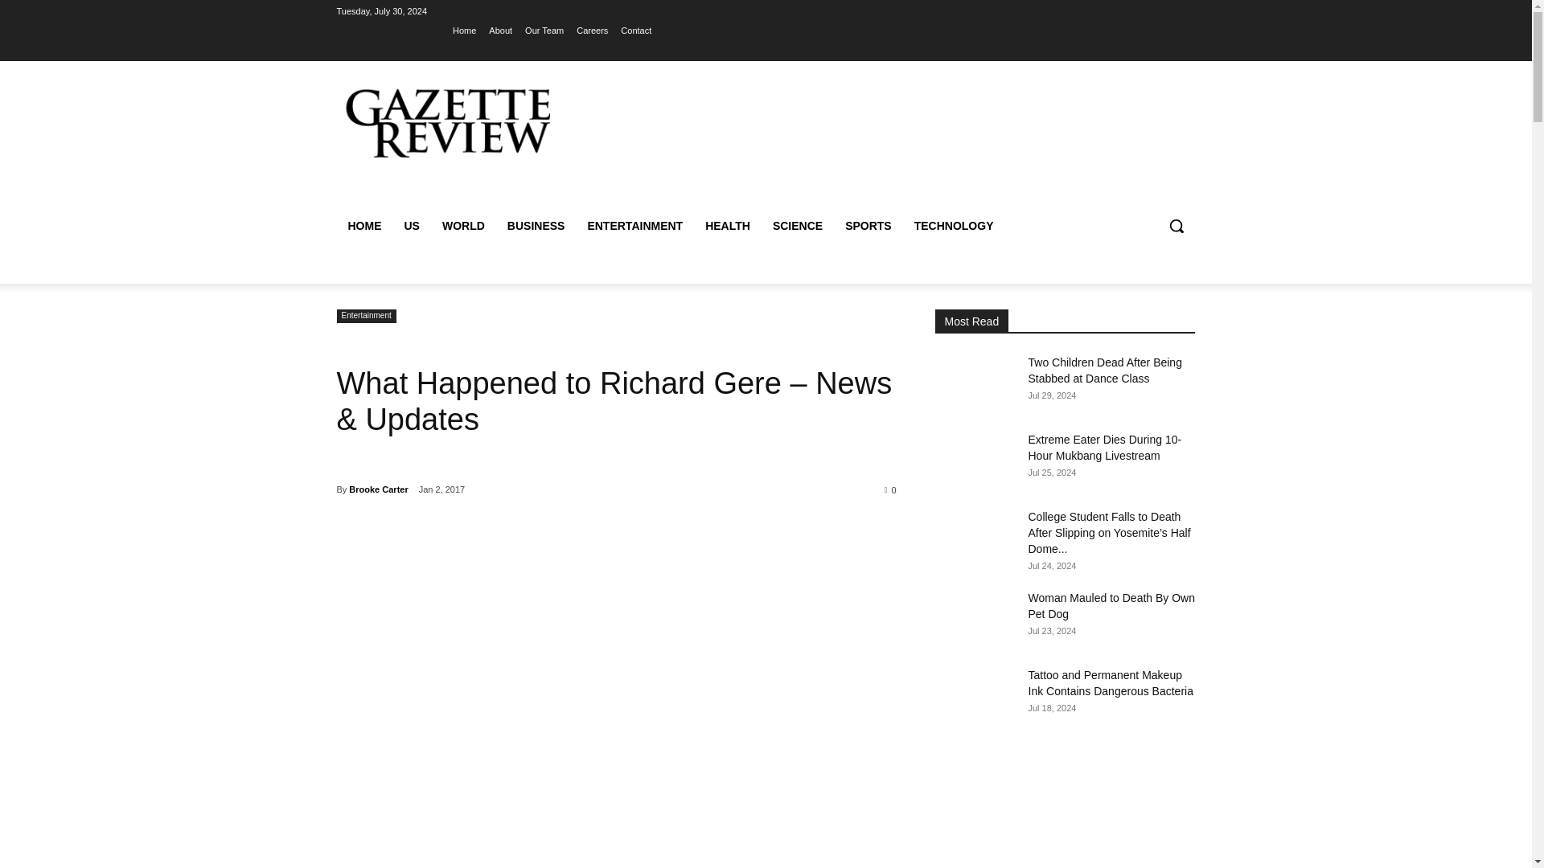 Image resolution: width=1544 pixels, height=868 pixels. Describe the element at coordinates (463, 225) in the screenshot. I see `WORLD` at that location.